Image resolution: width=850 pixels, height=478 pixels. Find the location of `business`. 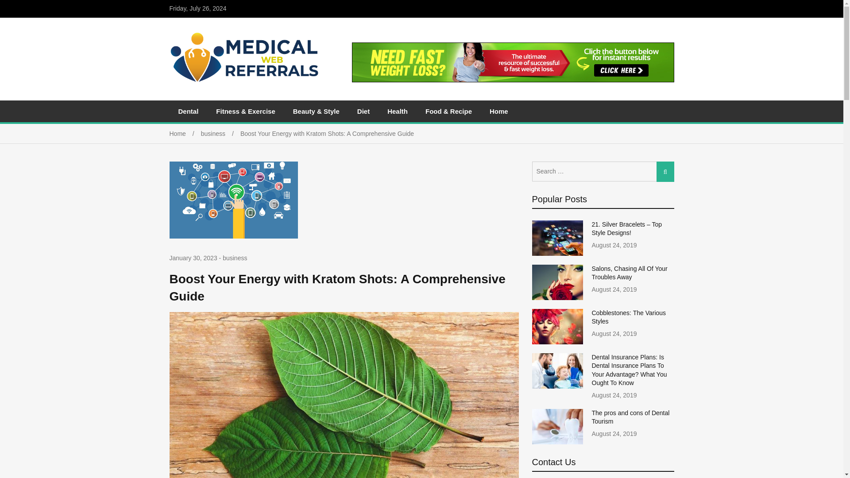

business is located at coordinates (235, 258).